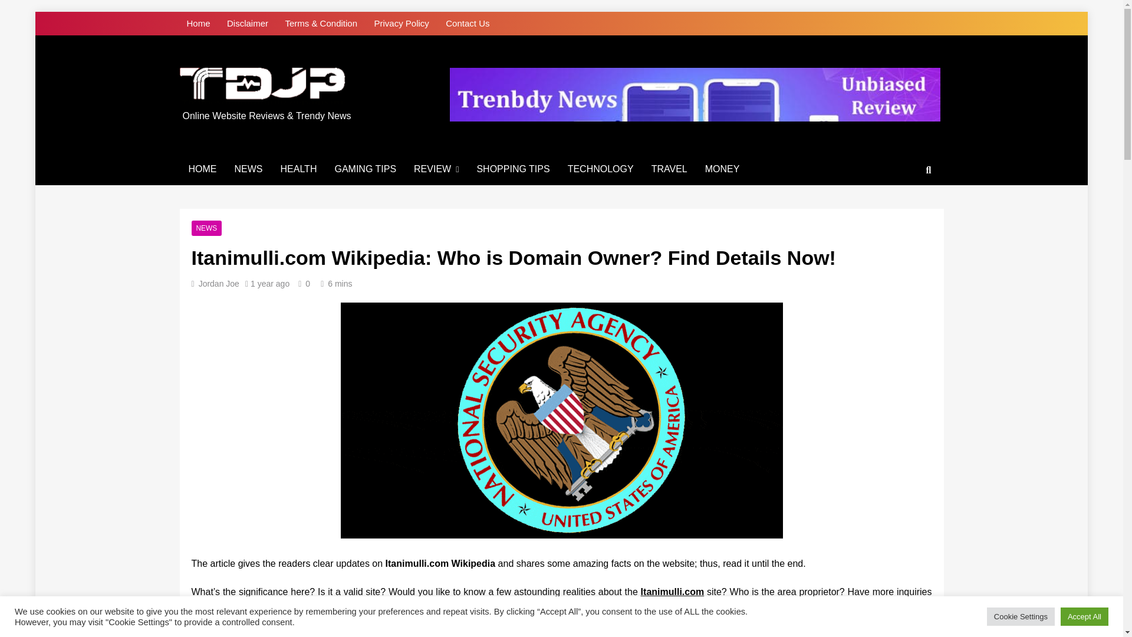 The width and height of the screenshot is (1132, 637). What do you see at coordinates (206, 228) in the screenshot?
I see `NEWS` at bounding box center [206, 228].